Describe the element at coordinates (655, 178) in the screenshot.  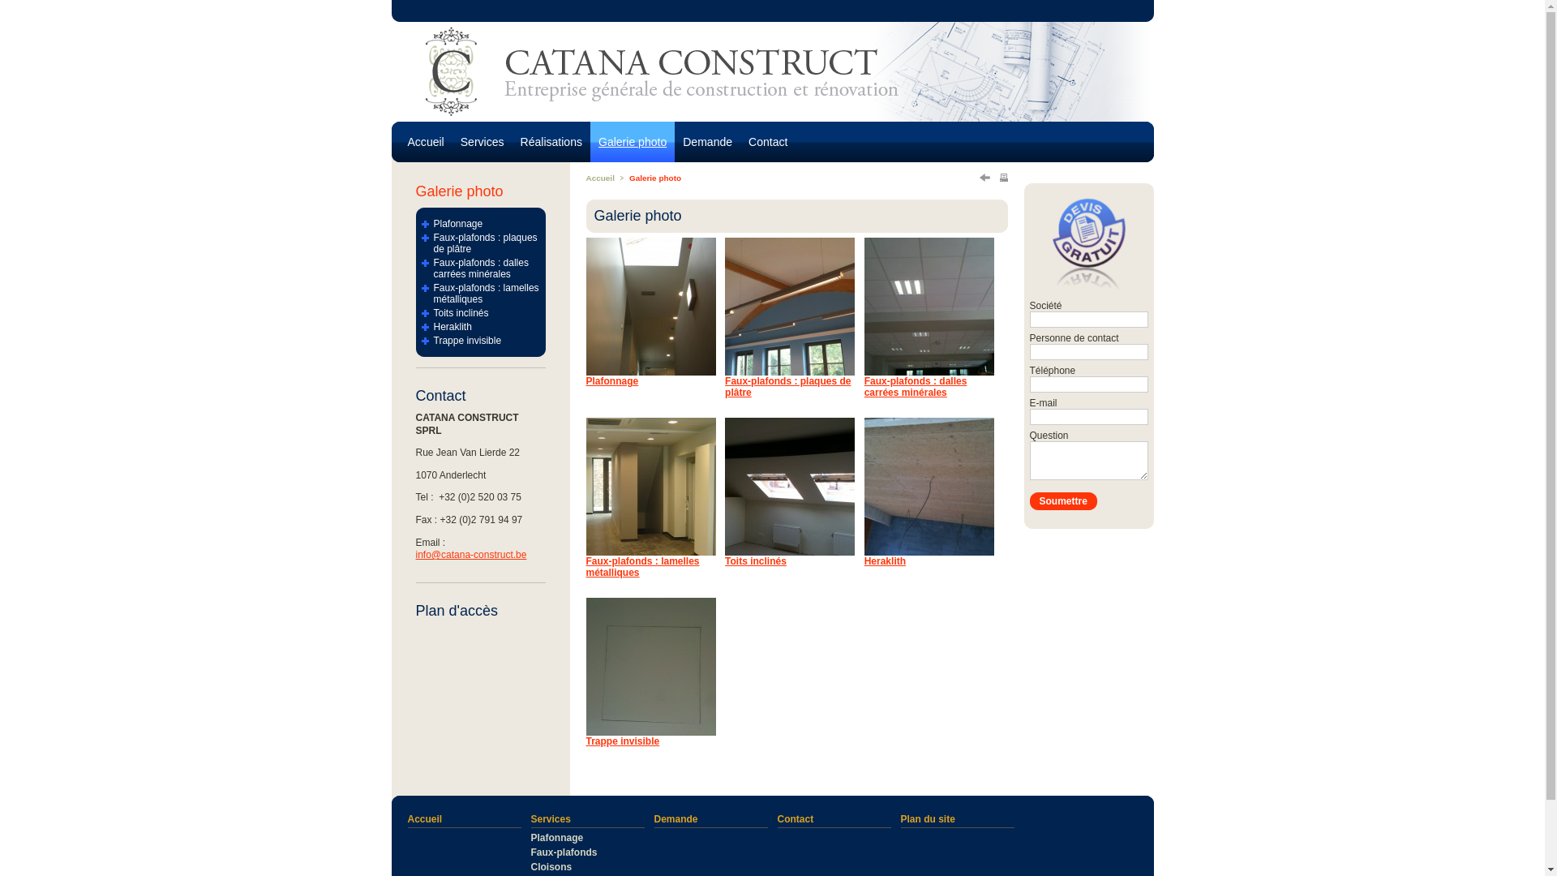
I see `Galerie photo` at that location.